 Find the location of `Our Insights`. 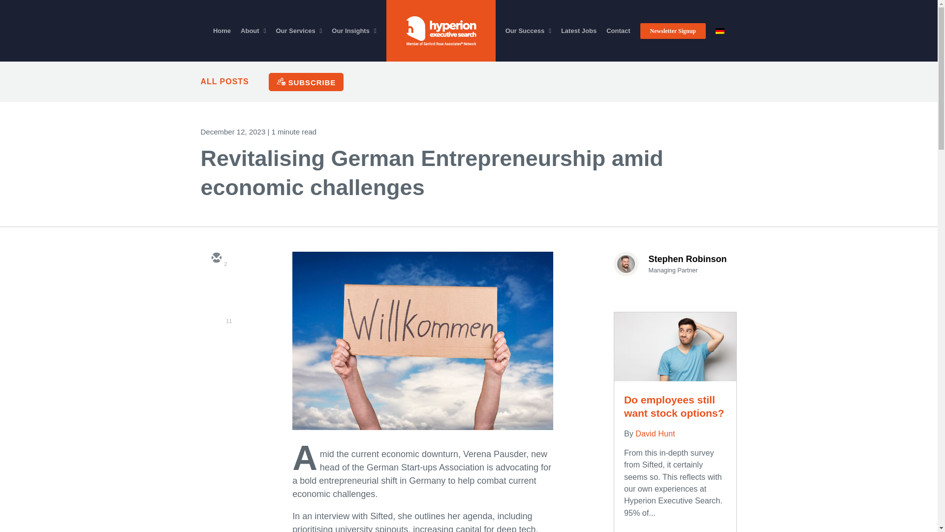

Our Insights is located at coordinates (353, 31).